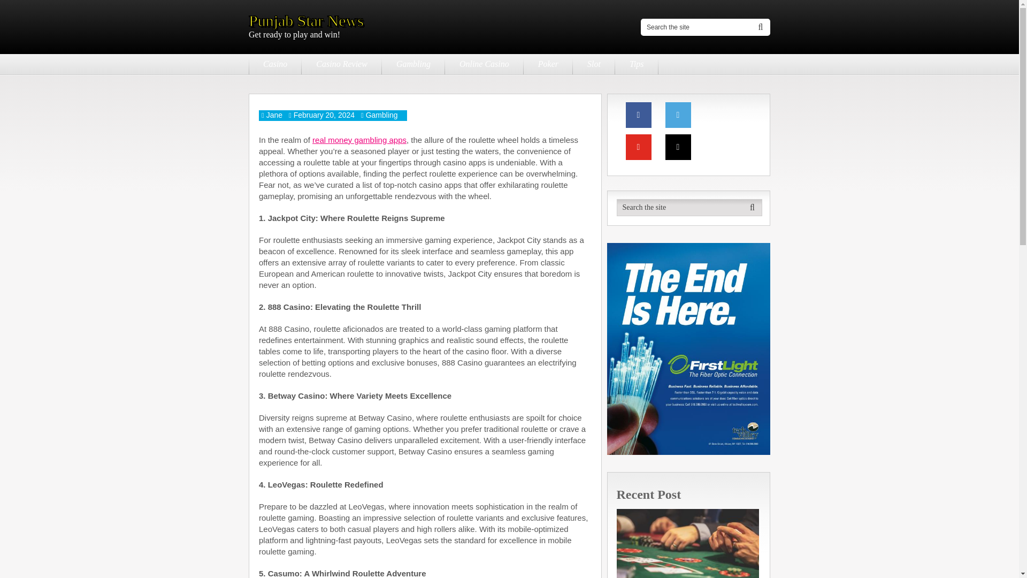 The height and width of the screenshot is (578, 1027). I want to click on Slot, so click(594, 64).